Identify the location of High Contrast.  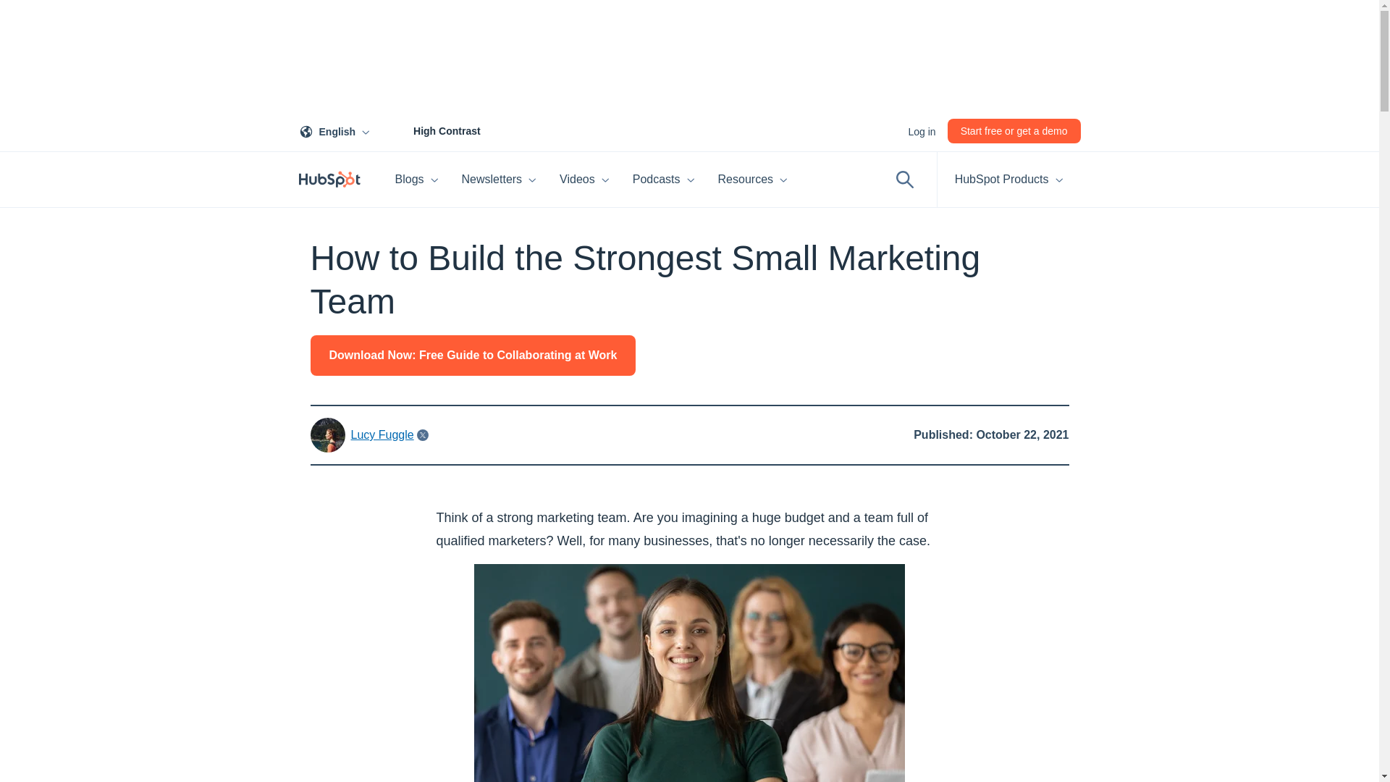
(431, 130).